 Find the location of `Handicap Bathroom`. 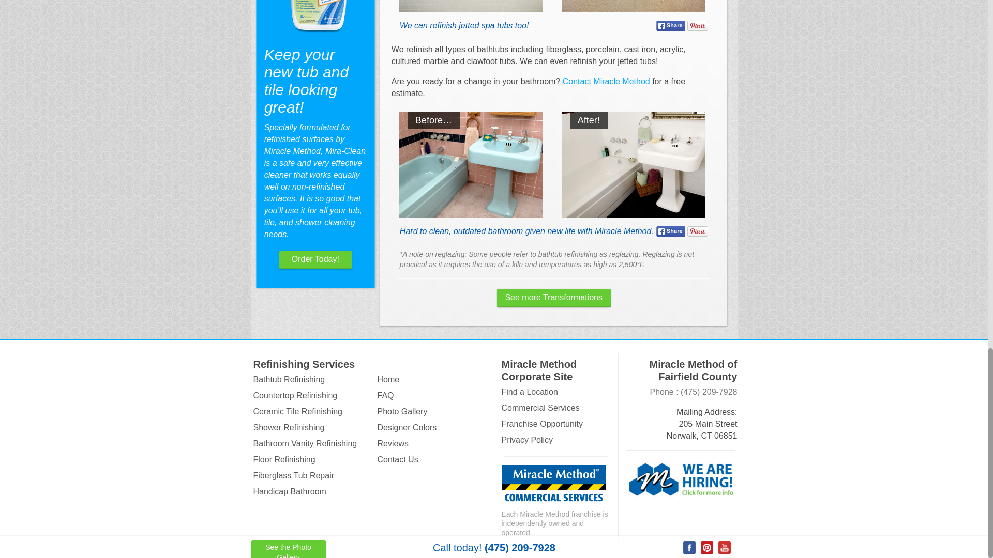

Handicap Bathroom is located at coordinates (290, 491).